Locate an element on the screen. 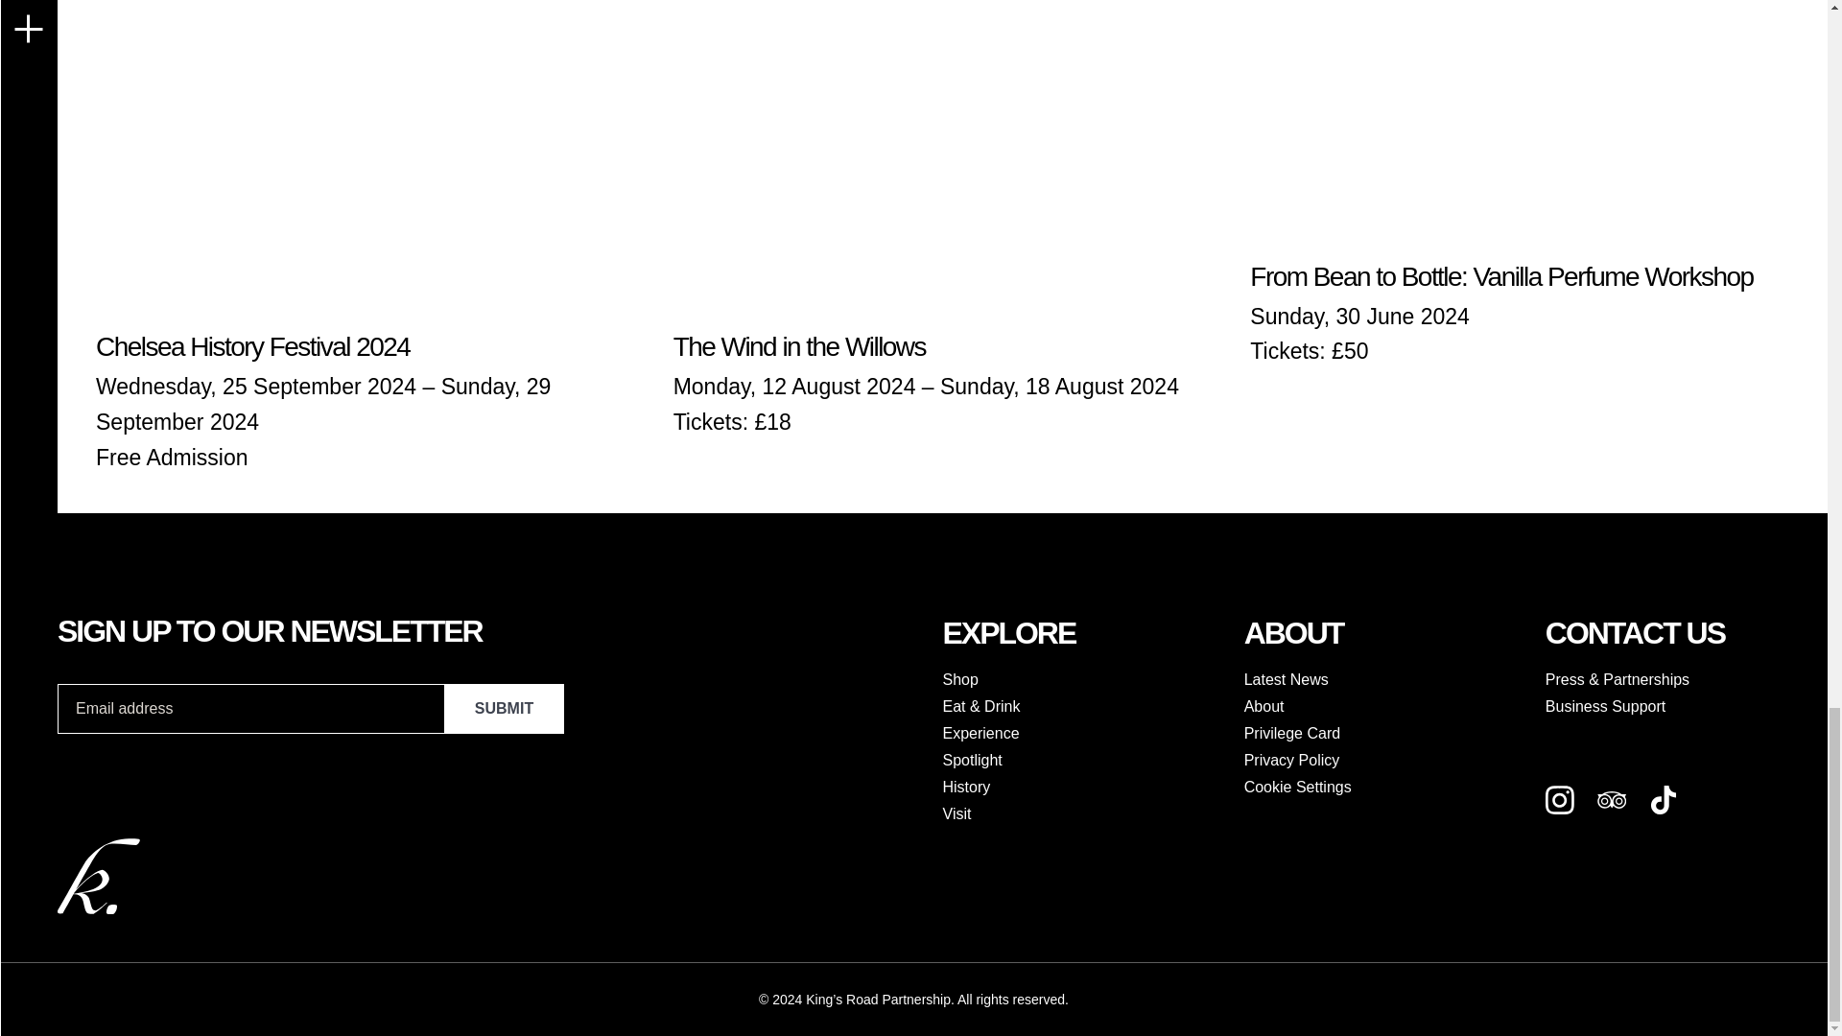  Spotlight is located at coordinates (1082, 760).